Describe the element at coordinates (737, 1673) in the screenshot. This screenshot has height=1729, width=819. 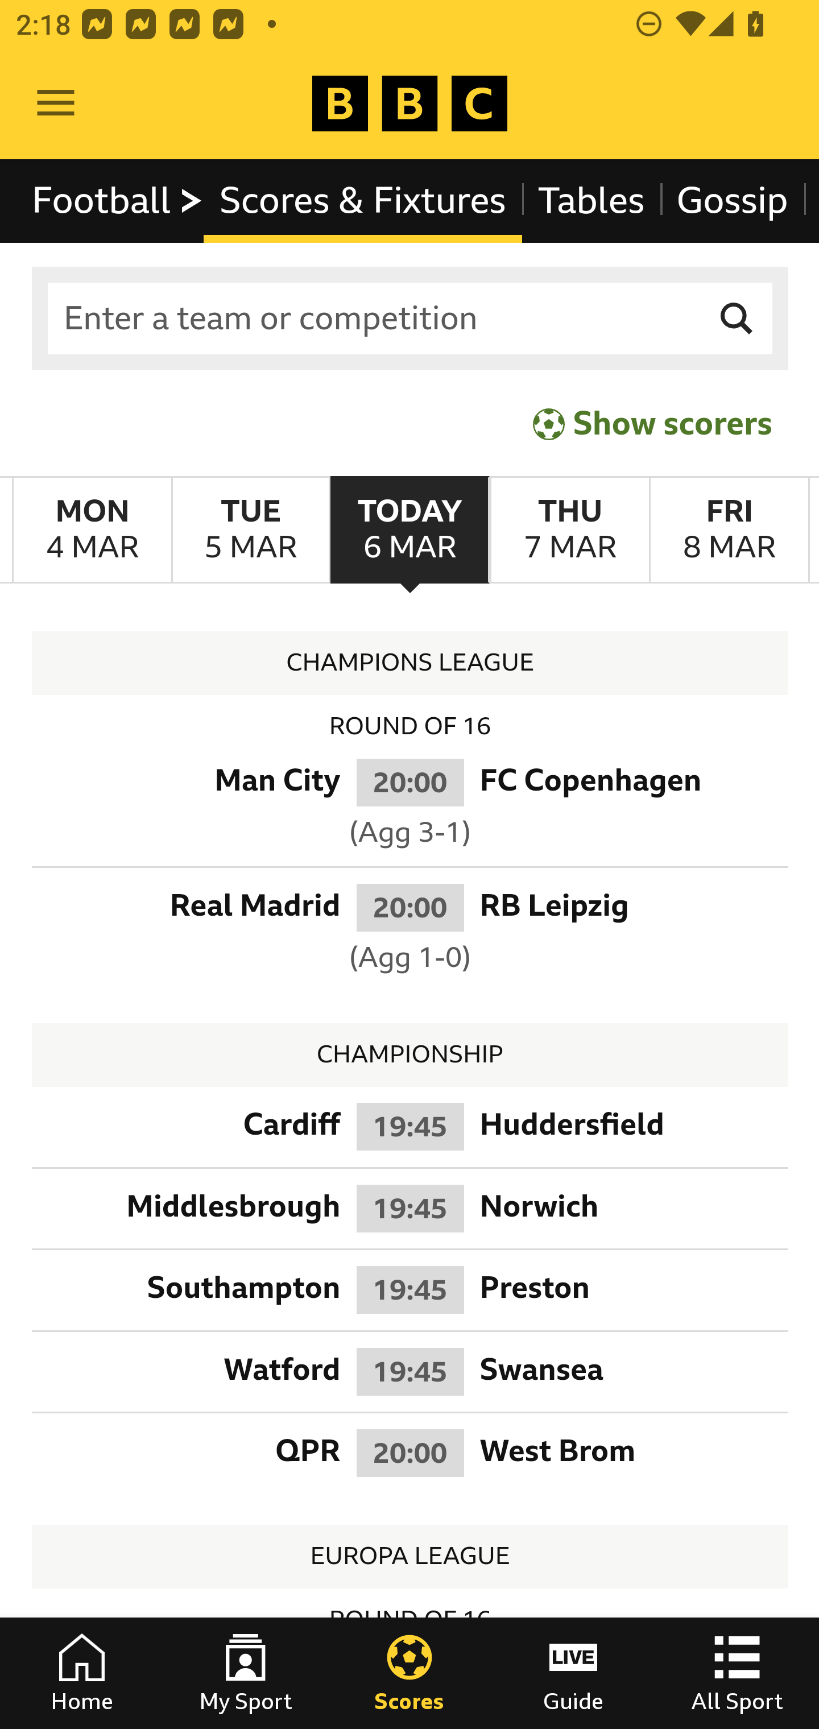
I see `All Sport` at that location.